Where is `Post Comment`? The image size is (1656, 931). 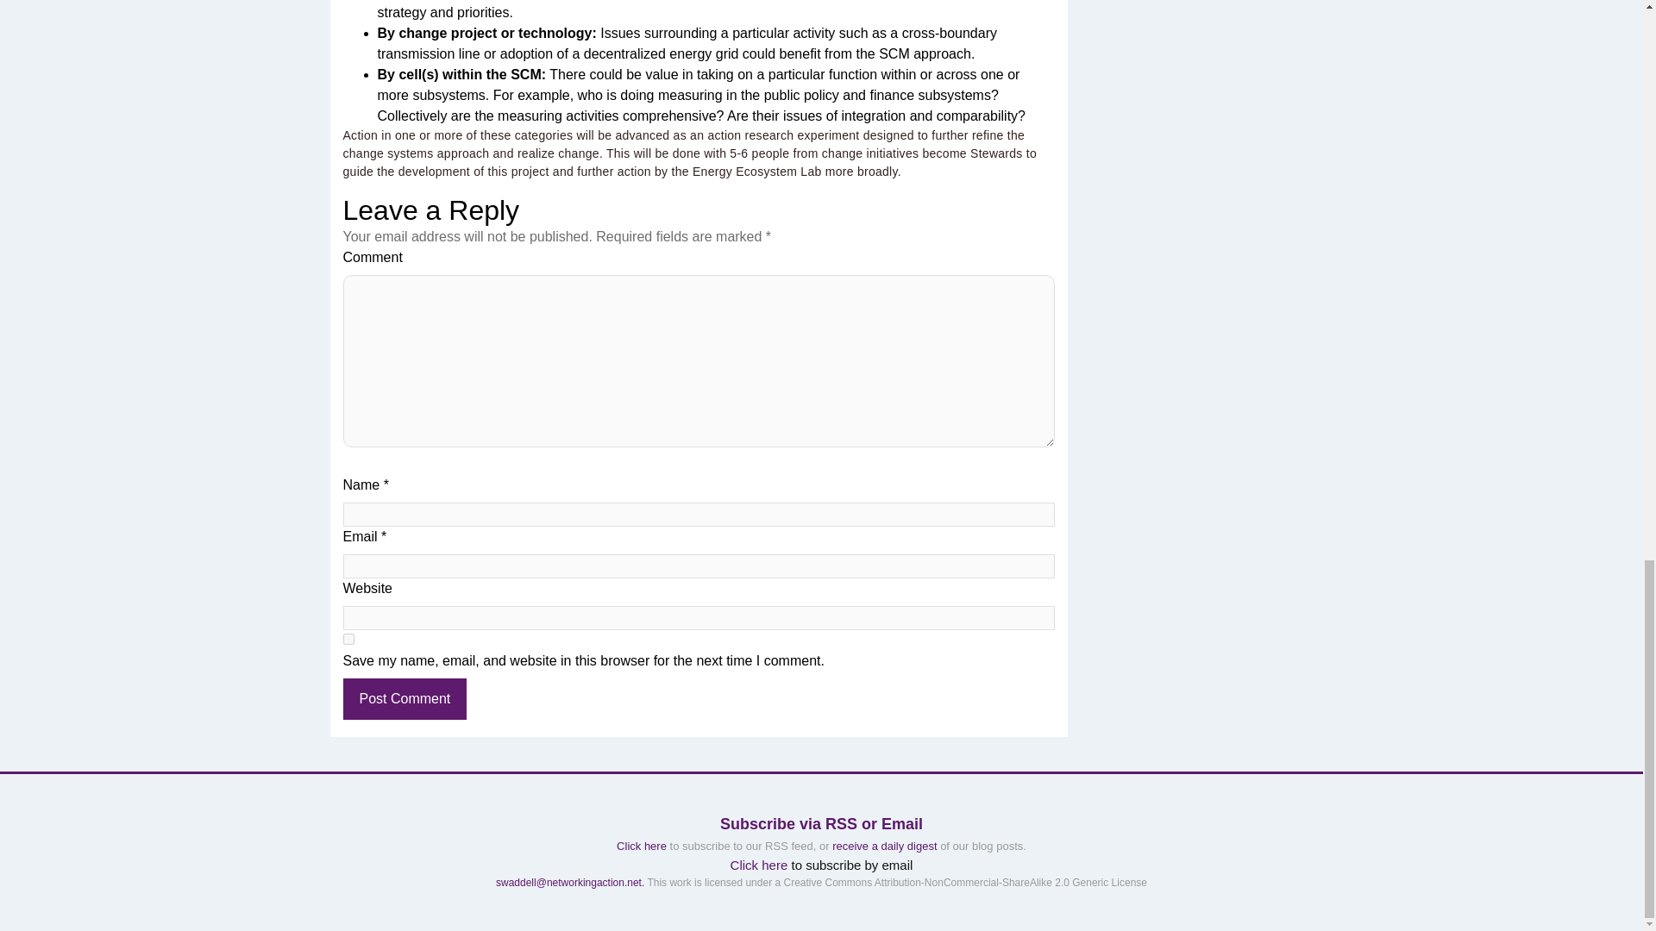
Post Comment is located at coordinates (405, 698).